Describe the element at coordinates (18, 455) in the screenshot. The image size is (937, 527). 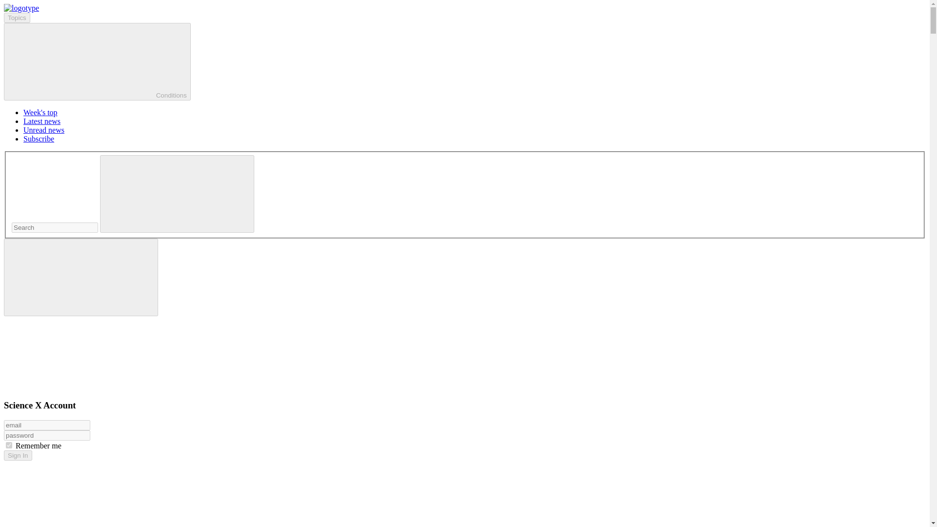
I see `Sign In` at that location.